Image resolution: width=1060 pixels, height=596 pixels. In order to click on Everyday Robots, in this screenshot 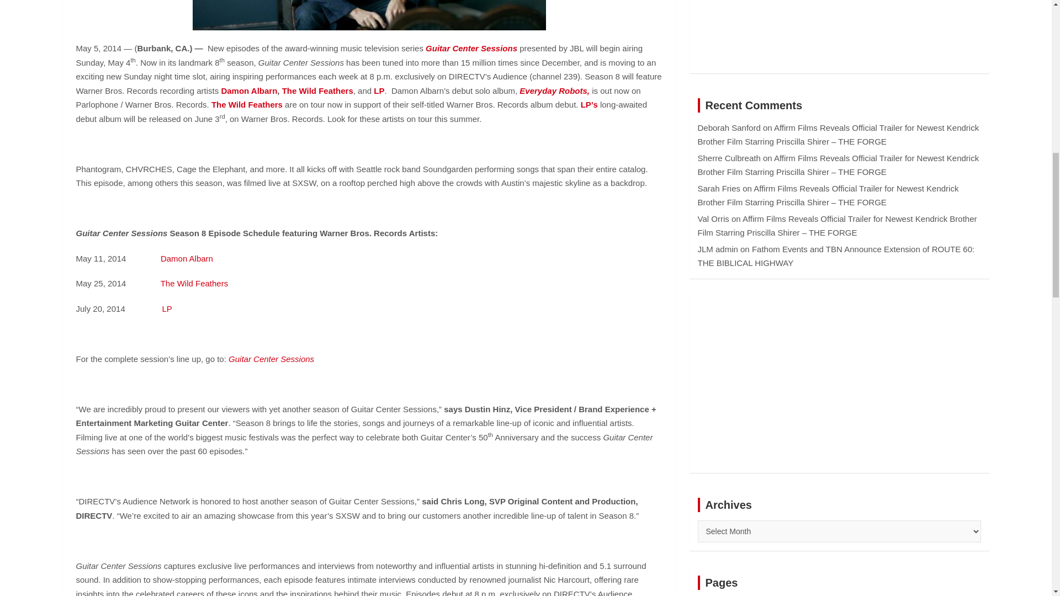, I will do `click(554, 91)`.